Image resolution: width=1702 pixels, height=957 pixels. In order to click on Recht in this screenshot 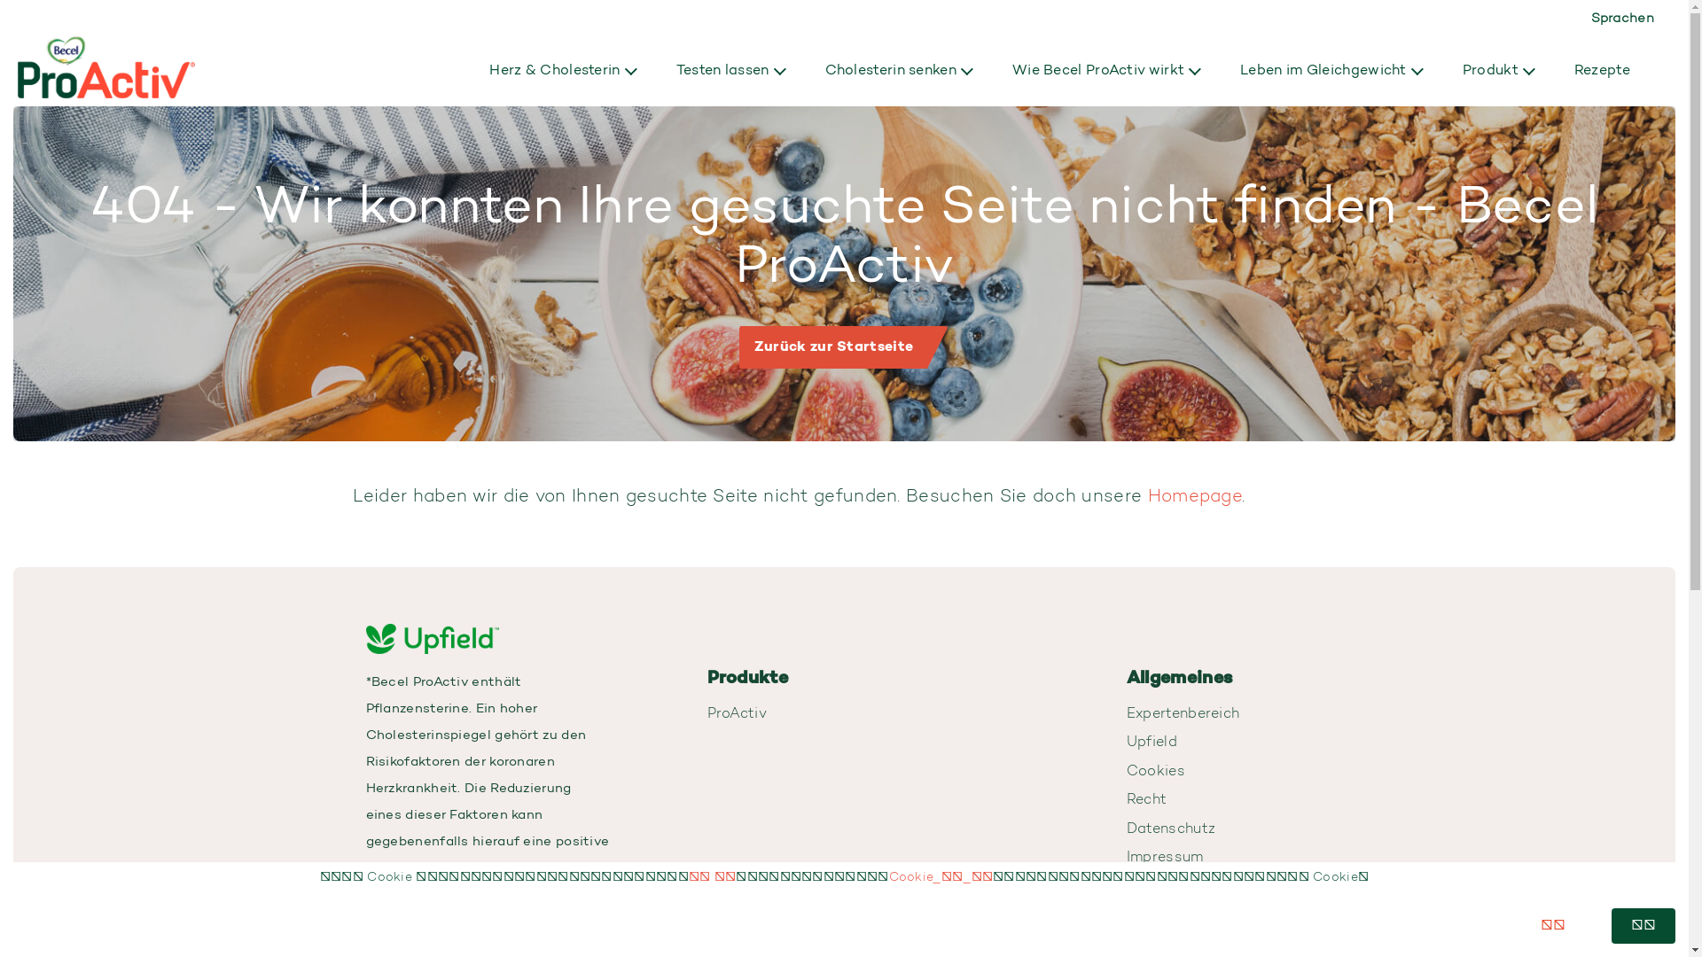, I will do `click(1147, 800)`.